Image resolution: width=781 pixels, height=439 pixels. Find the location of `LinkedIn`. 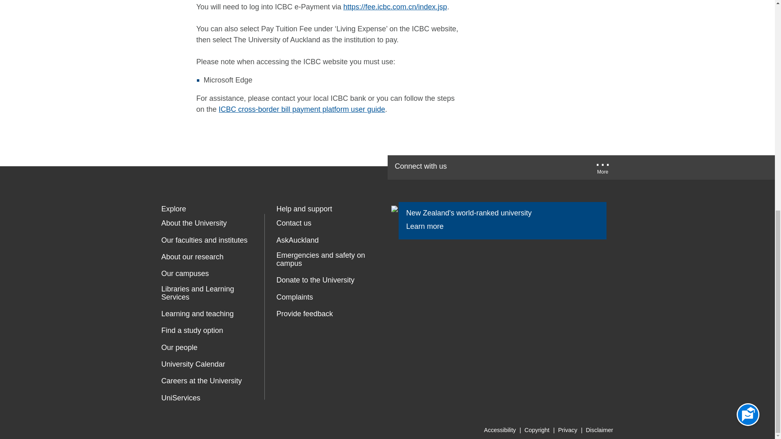

LinkedIn is located at coordinates (548, 167).